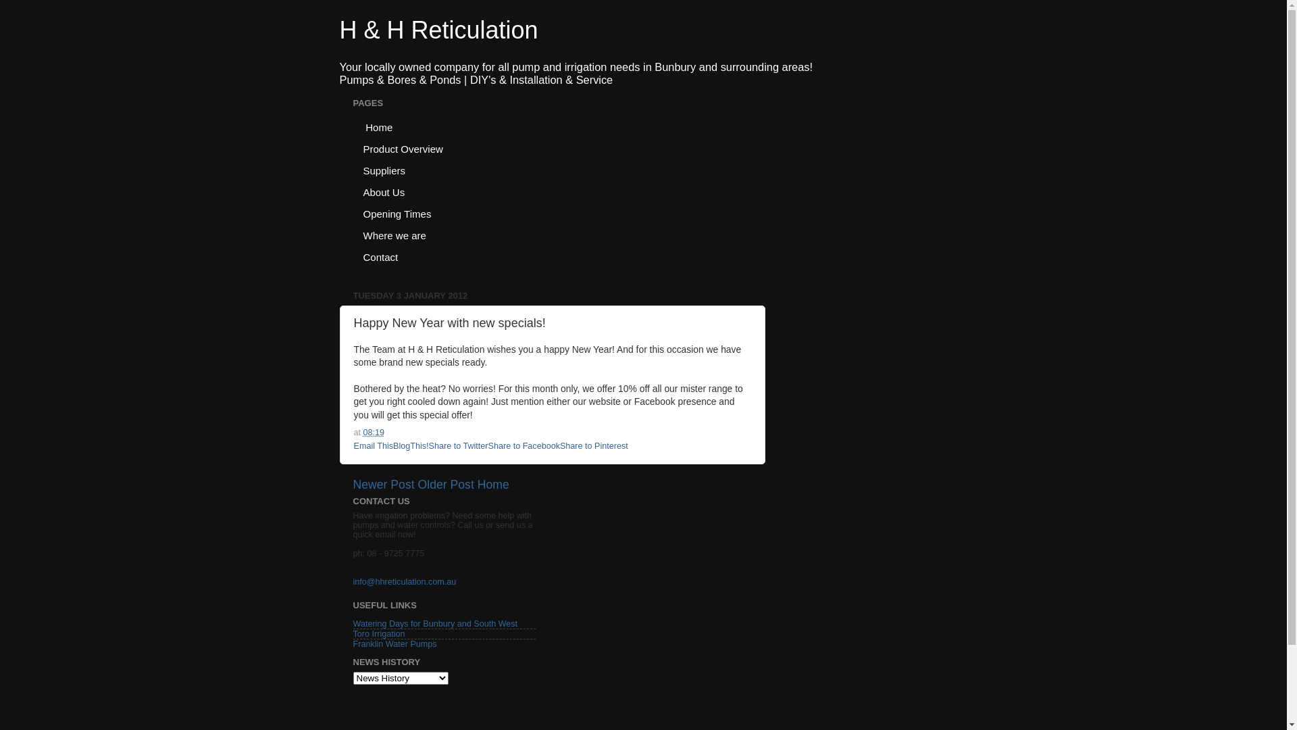 This screenshot has width=1297, height=730. What do you see at coordinates (459, 446) in the screenshot?
I see `Share to Twitter` at bounding box center [459, 446].